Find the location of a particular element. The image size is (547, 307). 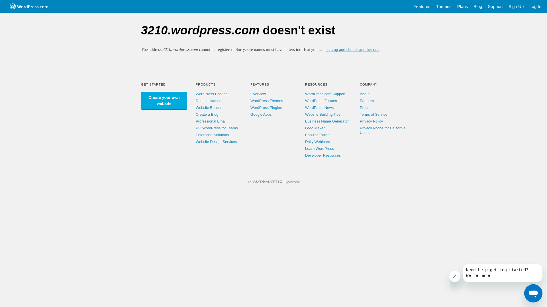

Support is located at coordinates (495, 7).